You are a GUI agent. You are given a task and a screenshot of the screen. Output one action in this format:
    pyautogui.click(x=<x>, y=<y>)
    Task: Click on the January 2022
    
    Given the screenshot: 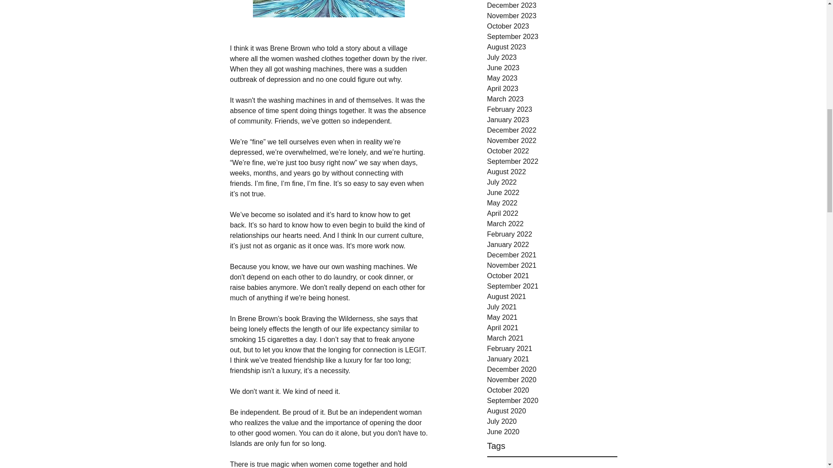 What is the action you would take?
    pyautogui.click(x=552, y=244)
    